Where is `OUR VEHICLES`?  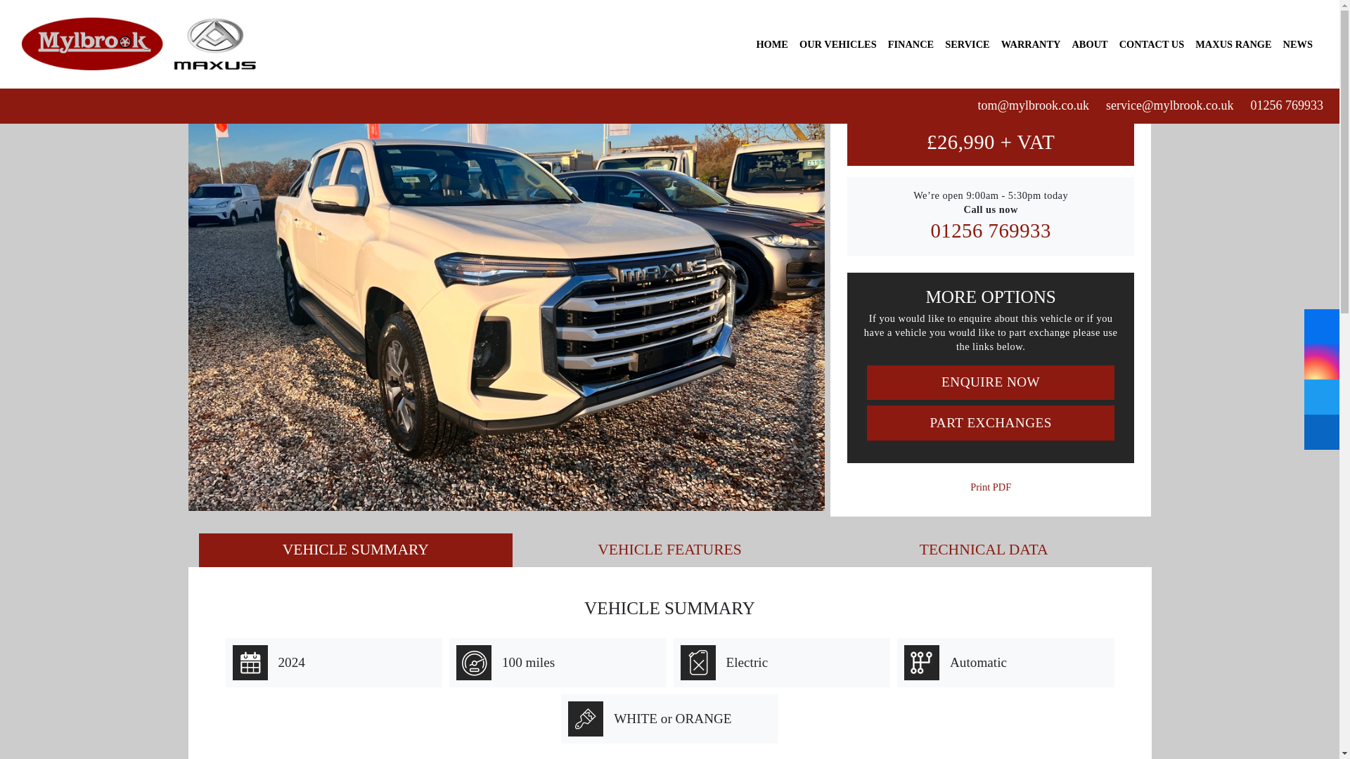
OUR VEHICLES is located at coordinates (838, 44).